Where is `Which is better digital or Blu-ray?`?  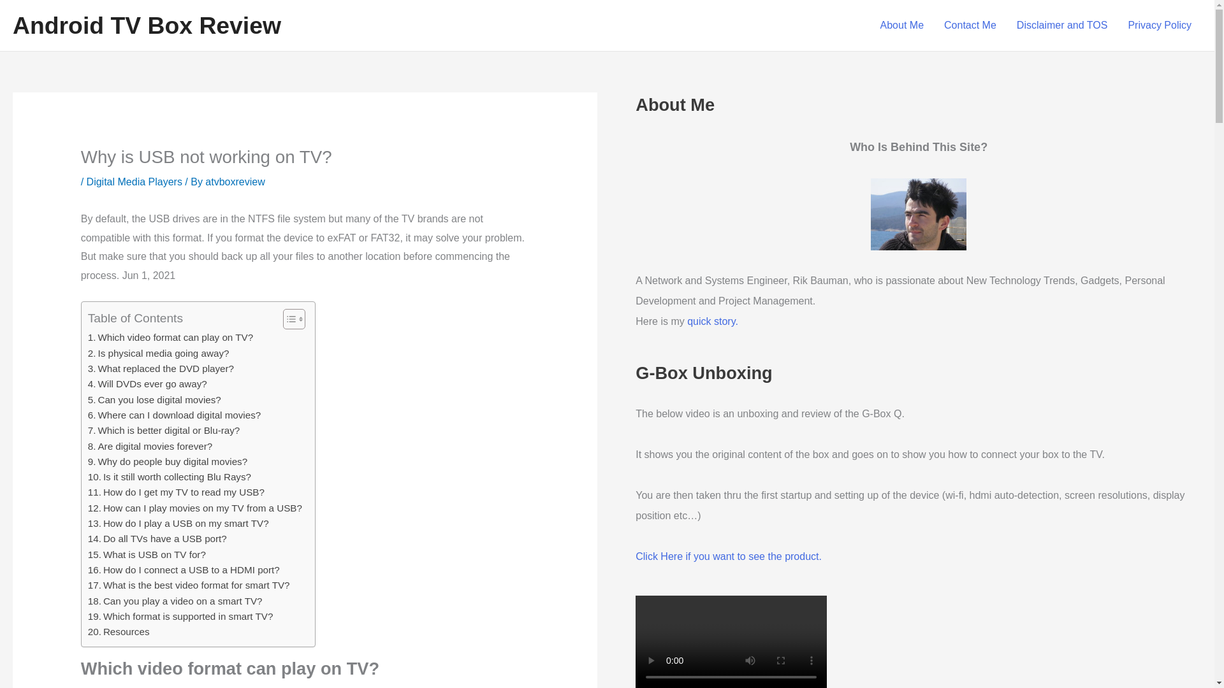 Which is better digital or Blu-ray? is located at coordinates (164, 431).